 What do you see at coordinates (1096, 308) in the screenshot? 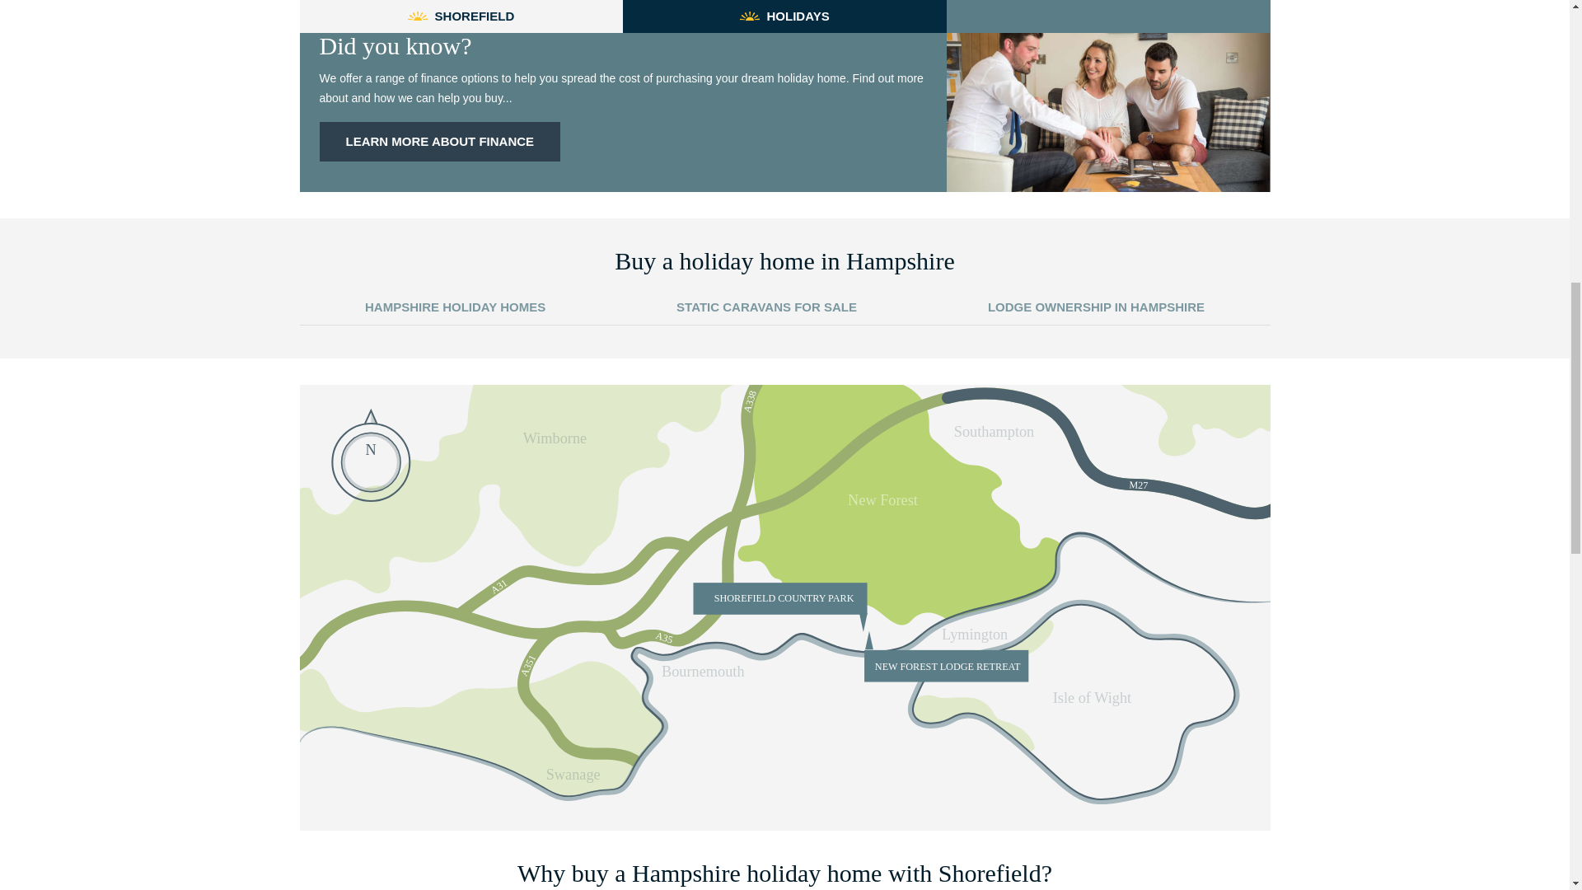
I see `View: Lodge Ownership In Hampshire` at bounding box center [1096, 308].